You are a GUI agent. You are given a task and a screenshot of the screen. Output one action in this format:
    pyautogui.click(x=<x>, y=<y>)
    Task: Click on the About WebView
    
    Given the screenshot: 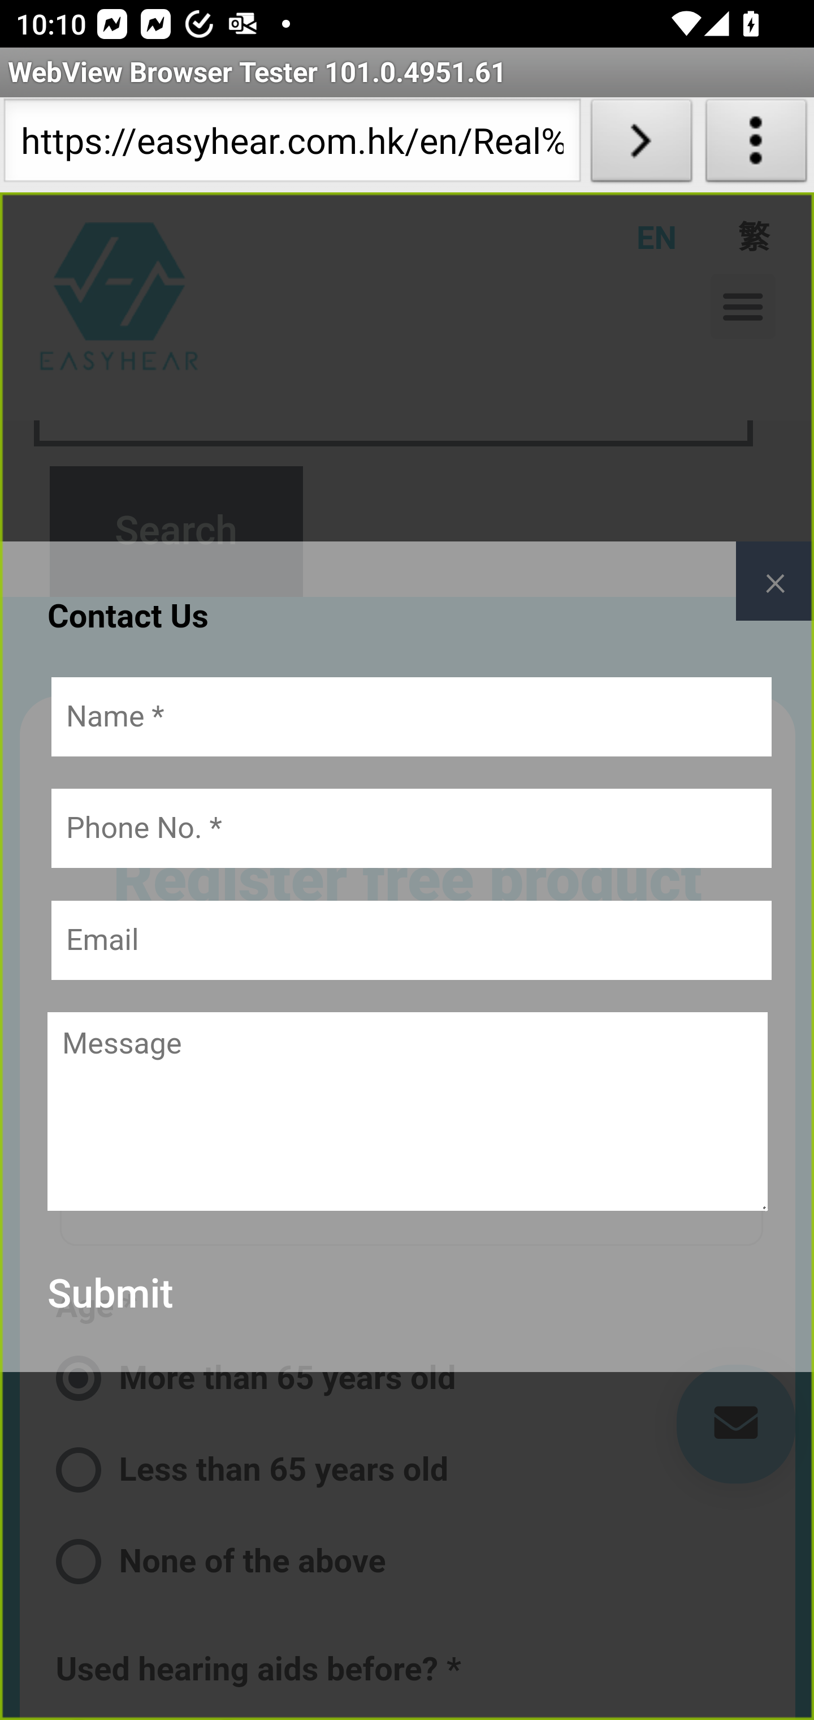 What is the action you would take?
    pyautogui.click(x=756, y=145)
    